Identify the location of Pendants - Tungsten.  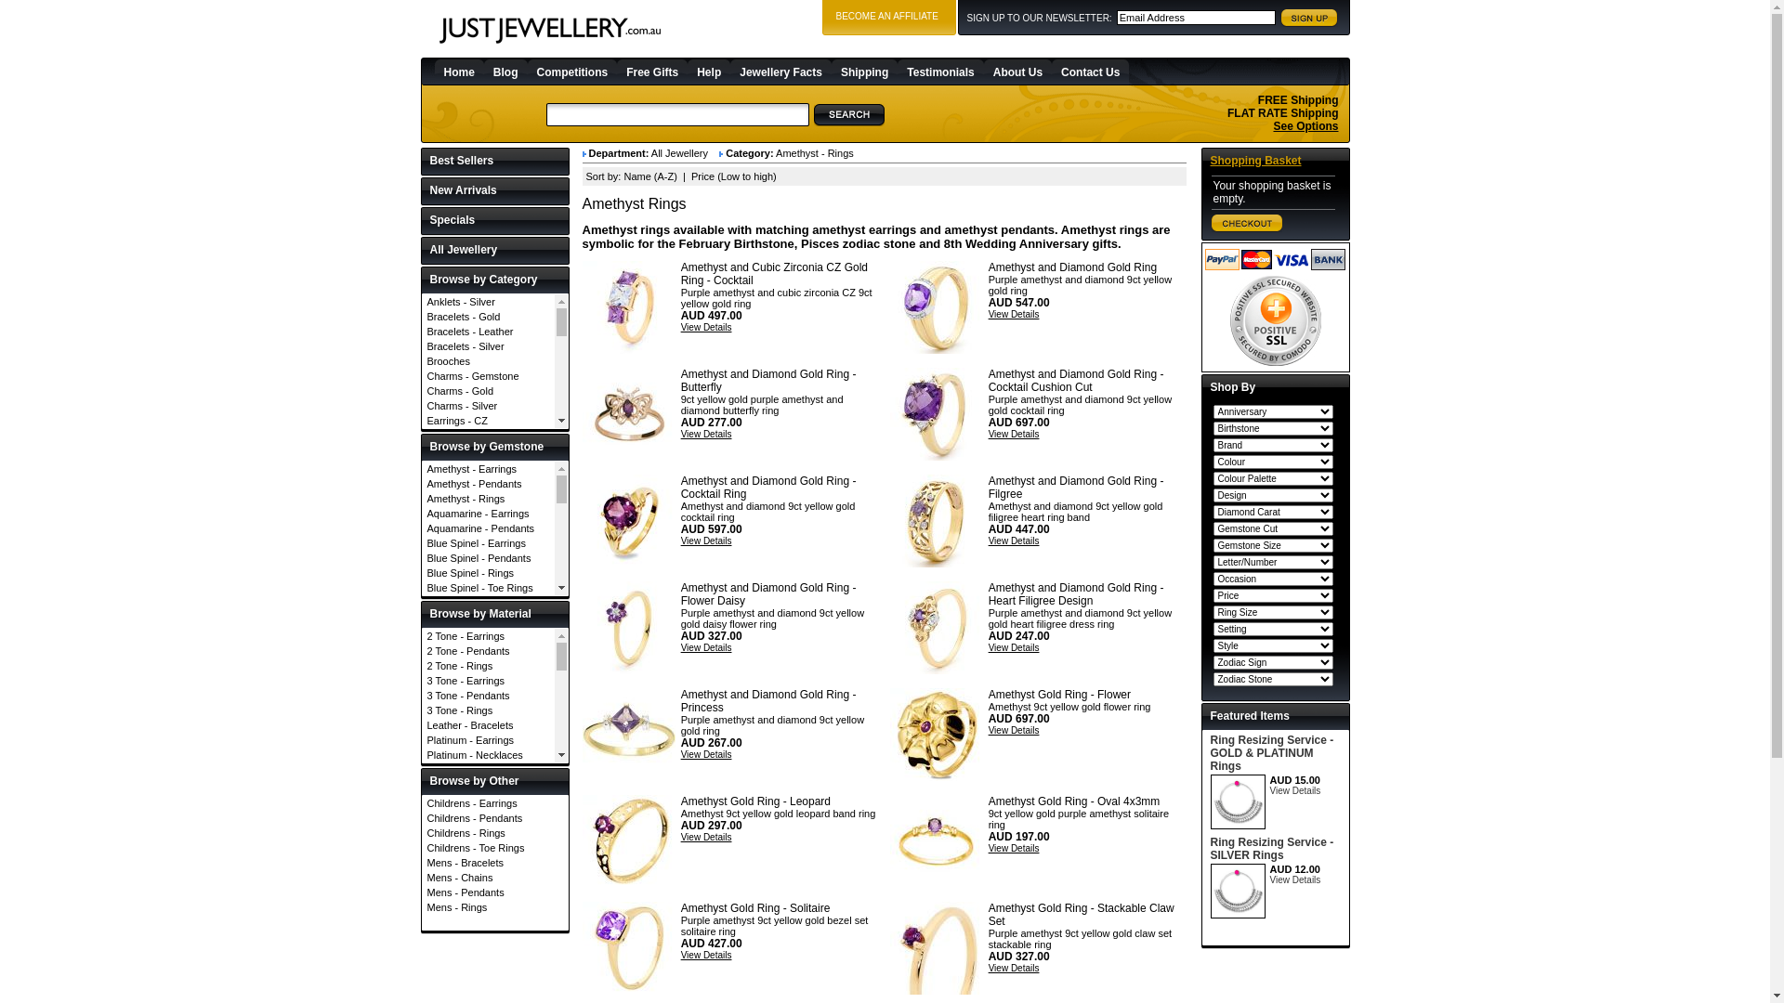
(489, 703).